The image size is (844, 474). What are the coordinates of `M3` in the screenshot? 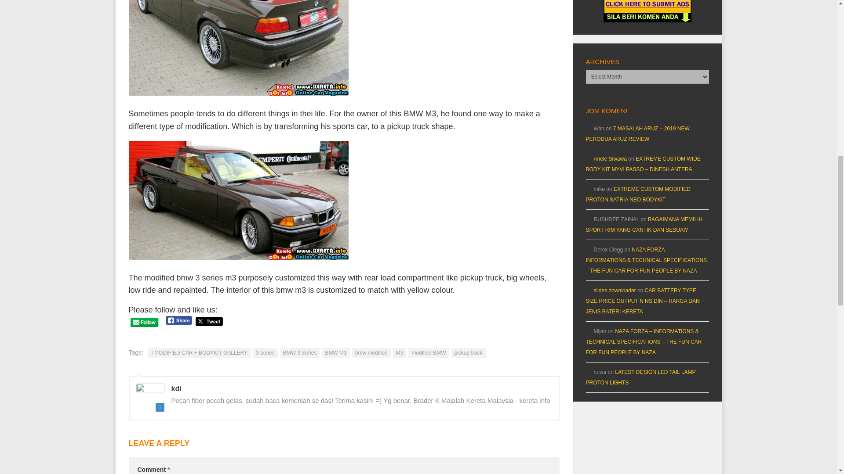 It's located at (400, 353).